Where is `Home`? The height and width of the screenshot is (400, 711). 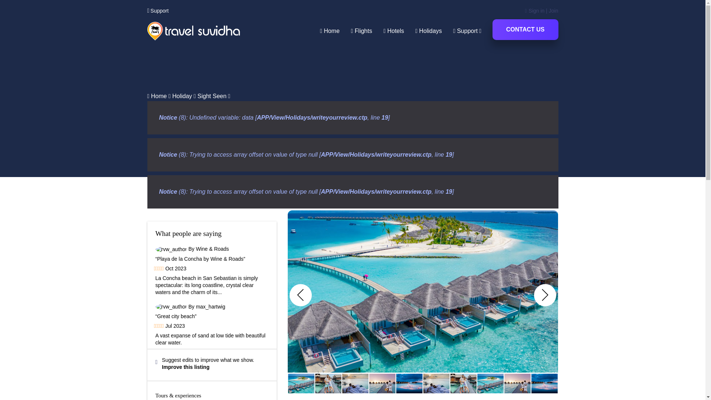
Home is located at coordinates (330, 31).